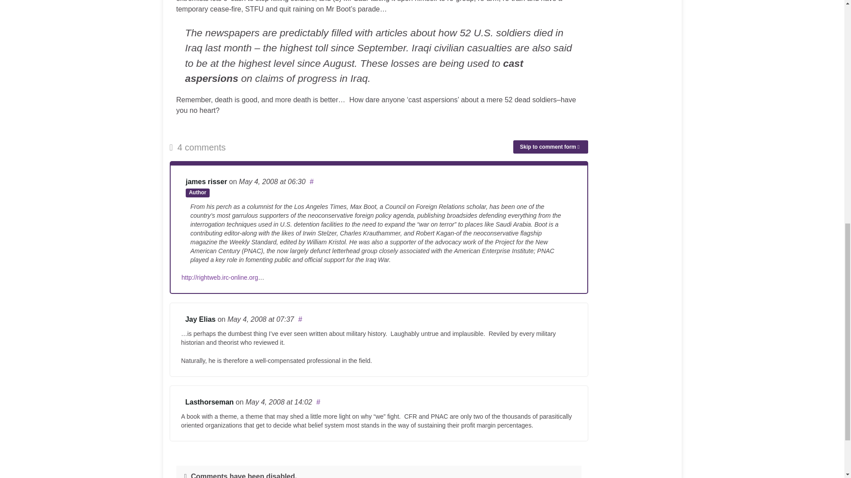 The width and height of the screenshot is (851, 478). Describe the element at coordinates (206, 181) in the screenshot. I see `james risser` at that location.